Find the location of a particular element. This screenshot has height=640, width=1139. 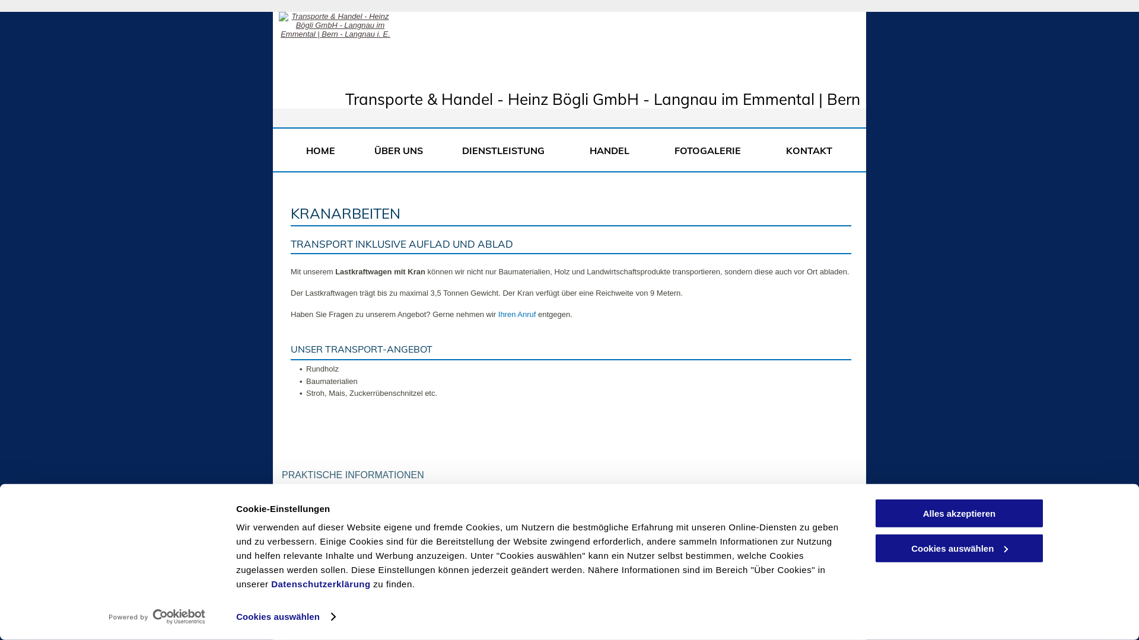

034 402 12 38 is located at coordinates (343, 505).